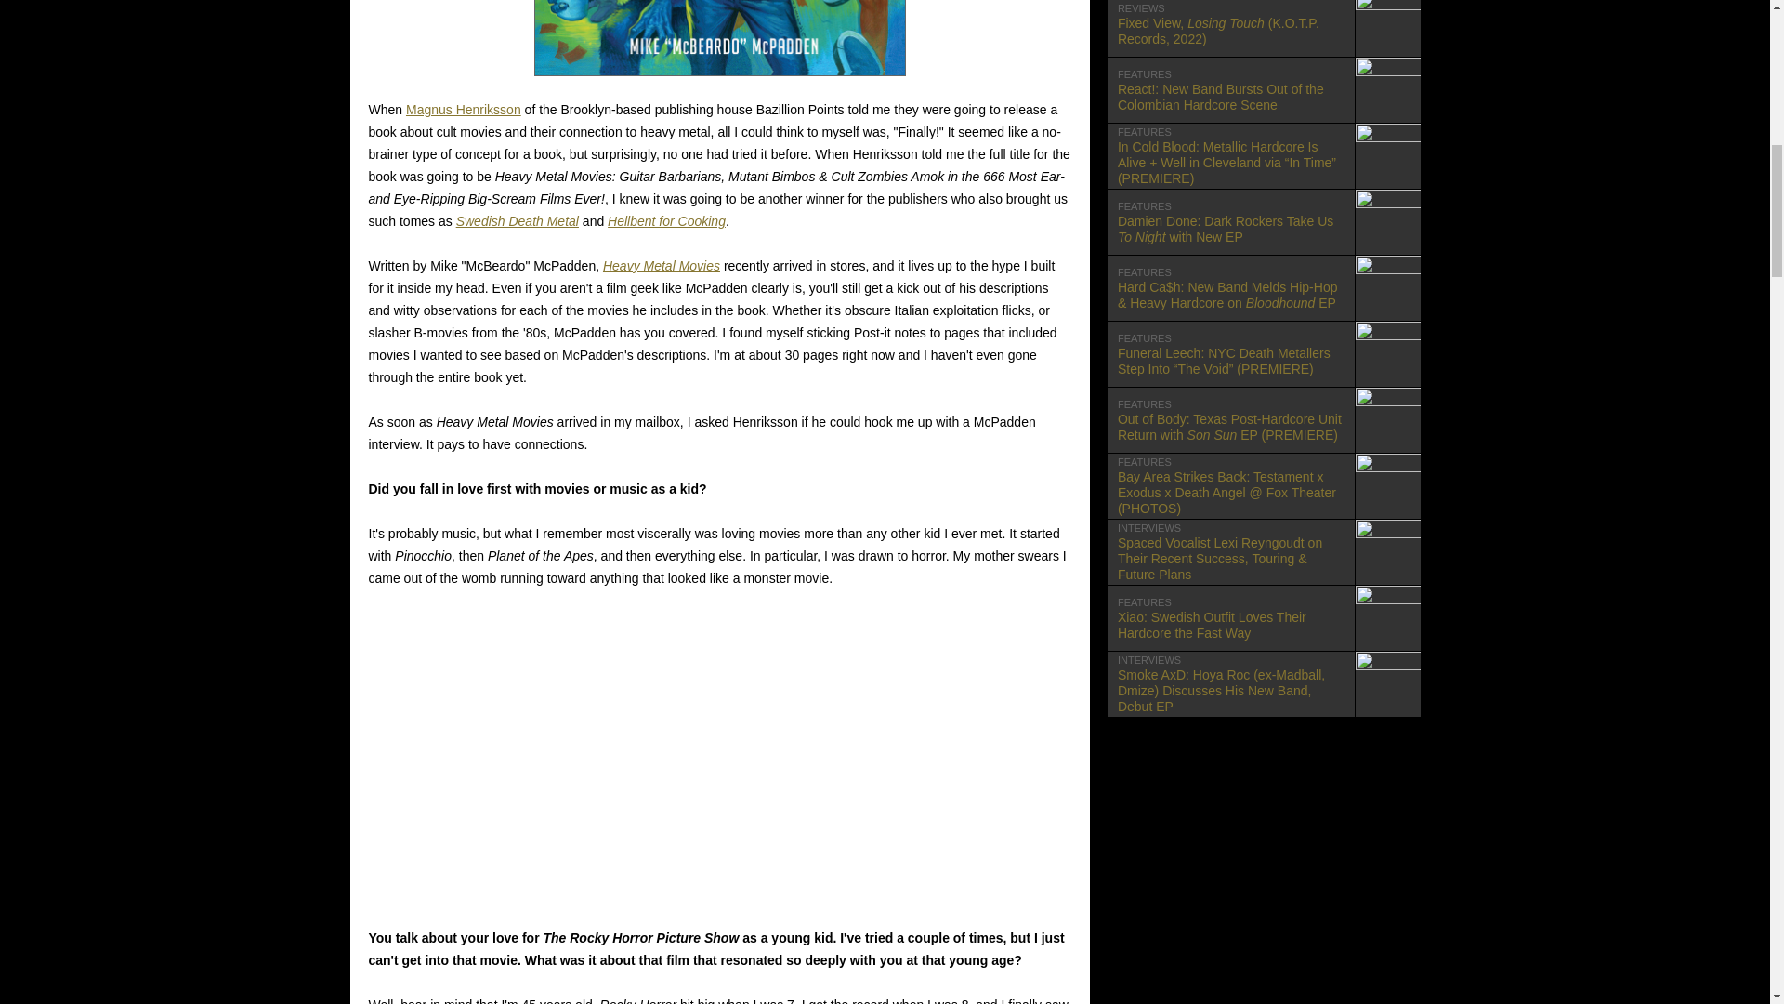 This screenshot has width=1784, height=1004. I want to click on Heavy Metal Movies, so click(662, 265).